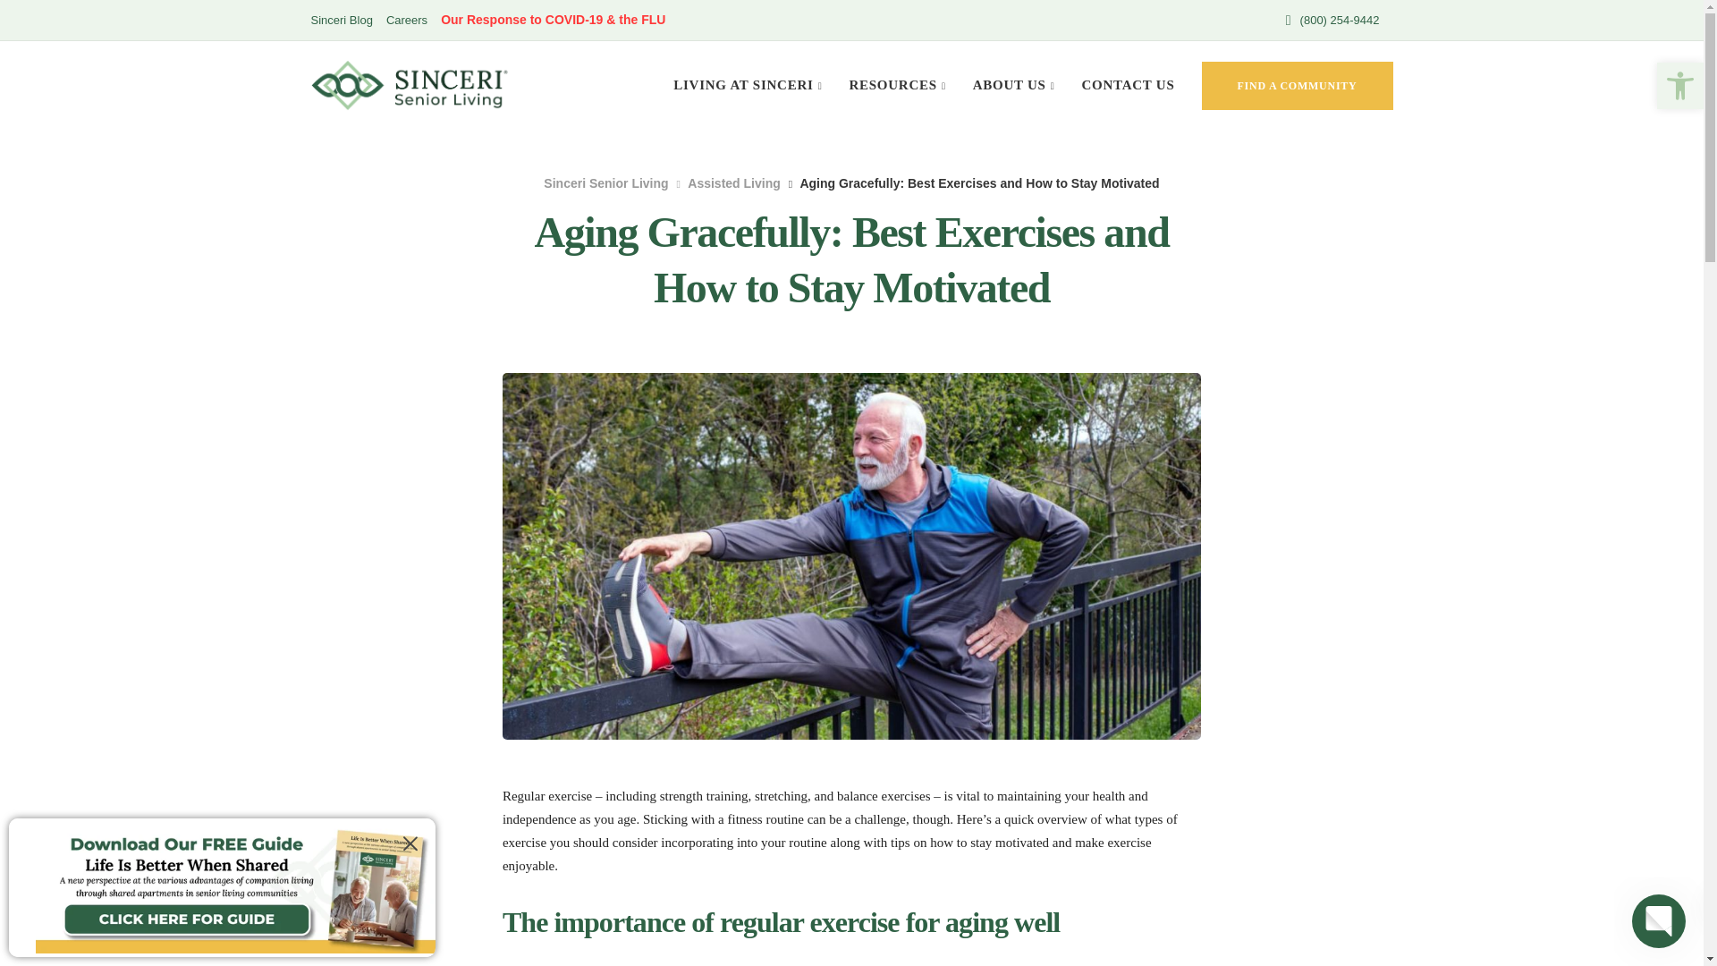 The width and height of the screenshot is (1717, 966). I want to click on Popup CTA, so click(222, 887).